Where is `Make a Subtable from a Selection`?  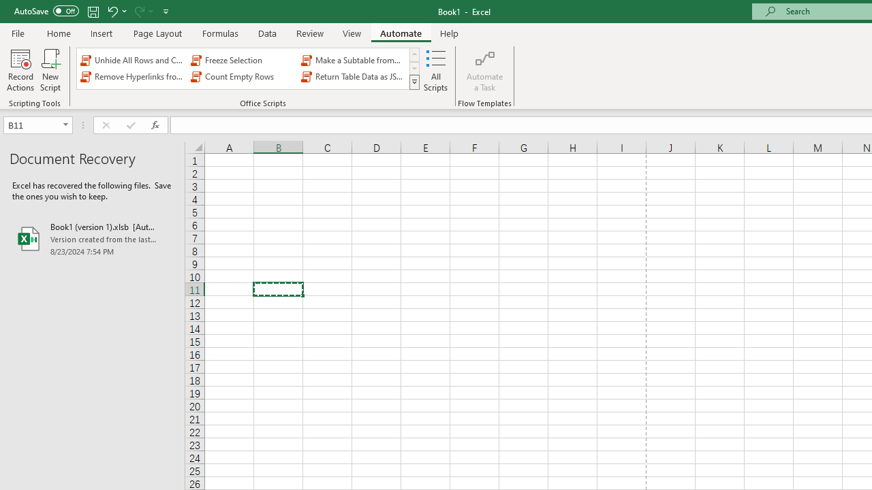
Make a Subtable from a Selection is located at coordinates (353, 60).